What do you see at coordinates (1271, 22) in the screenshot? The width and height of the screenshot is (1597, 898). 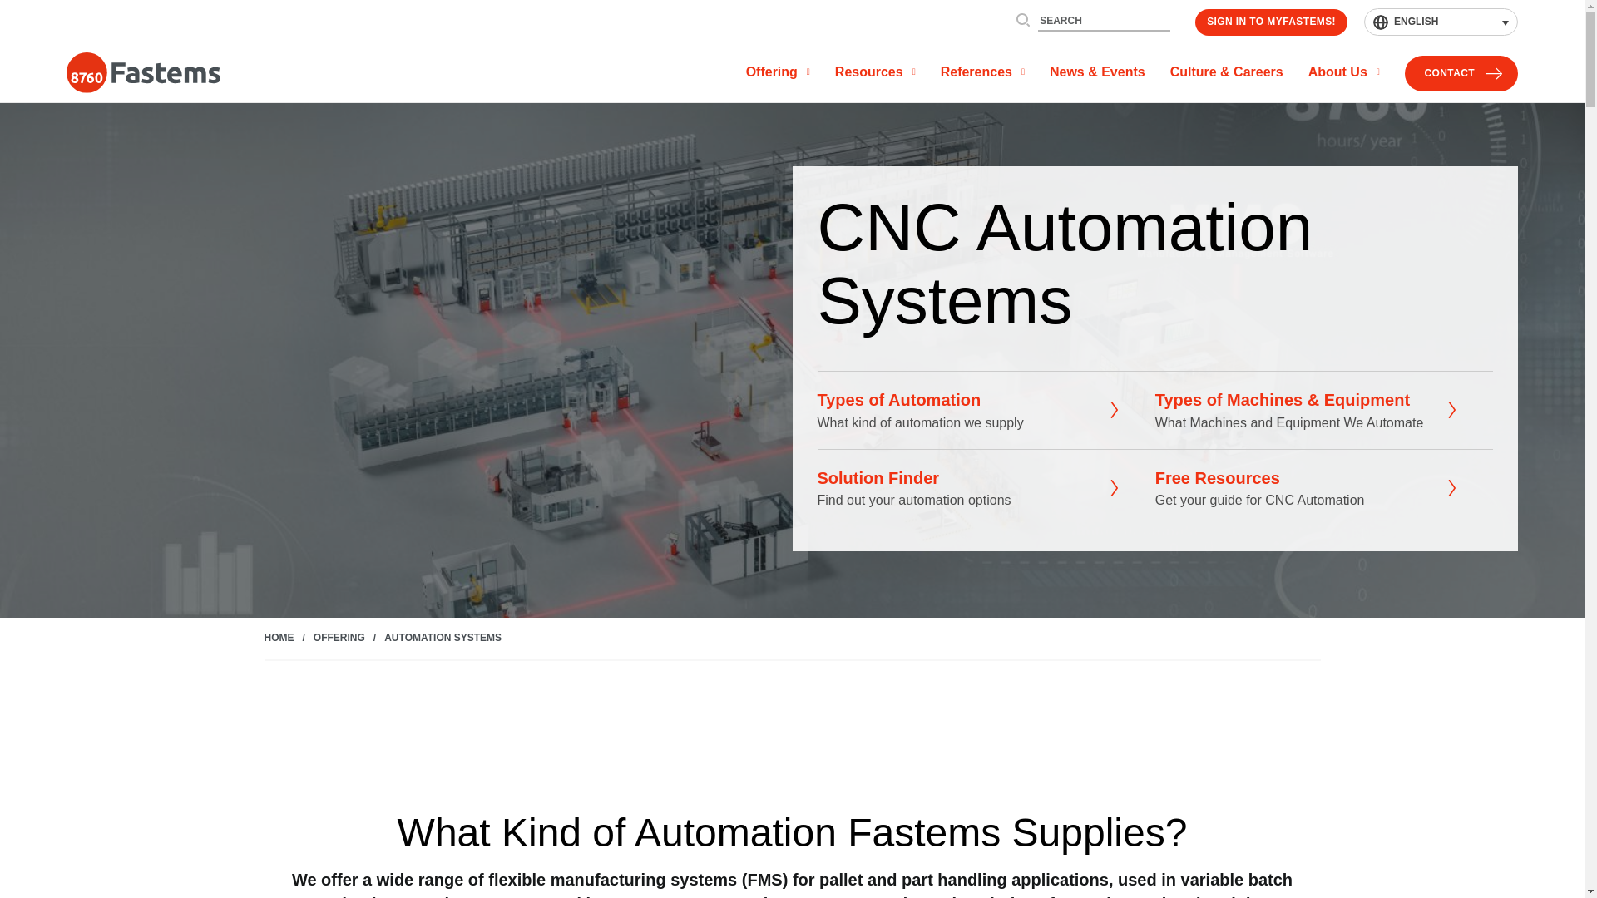 I see `SIGN IN TO MYFASTEMS!` at bounding box center [1271, 22].